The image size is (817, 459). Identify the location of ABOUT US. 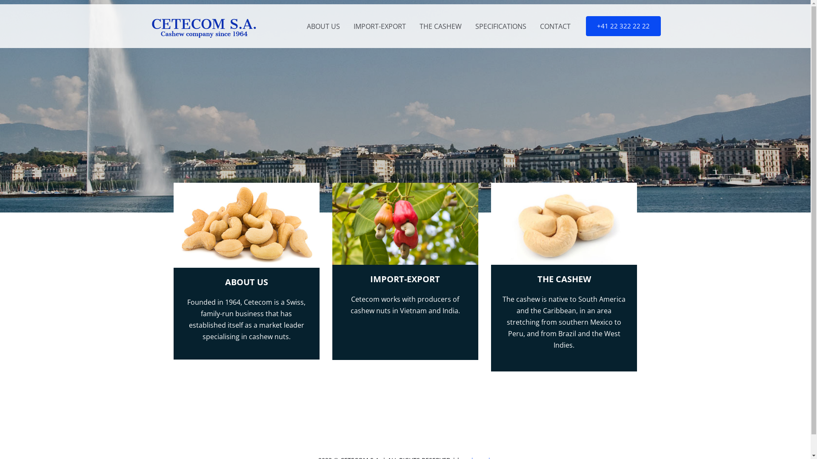
(323, 26).